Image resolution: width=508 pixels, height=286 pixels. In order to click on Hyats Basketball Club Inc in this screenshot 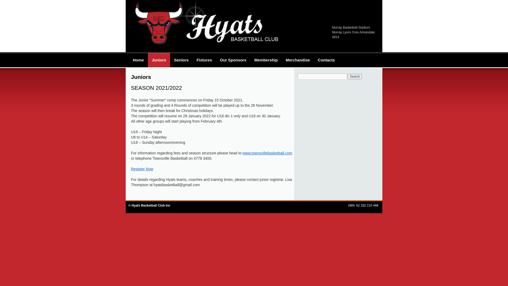, I will do `click(151, 205)`.